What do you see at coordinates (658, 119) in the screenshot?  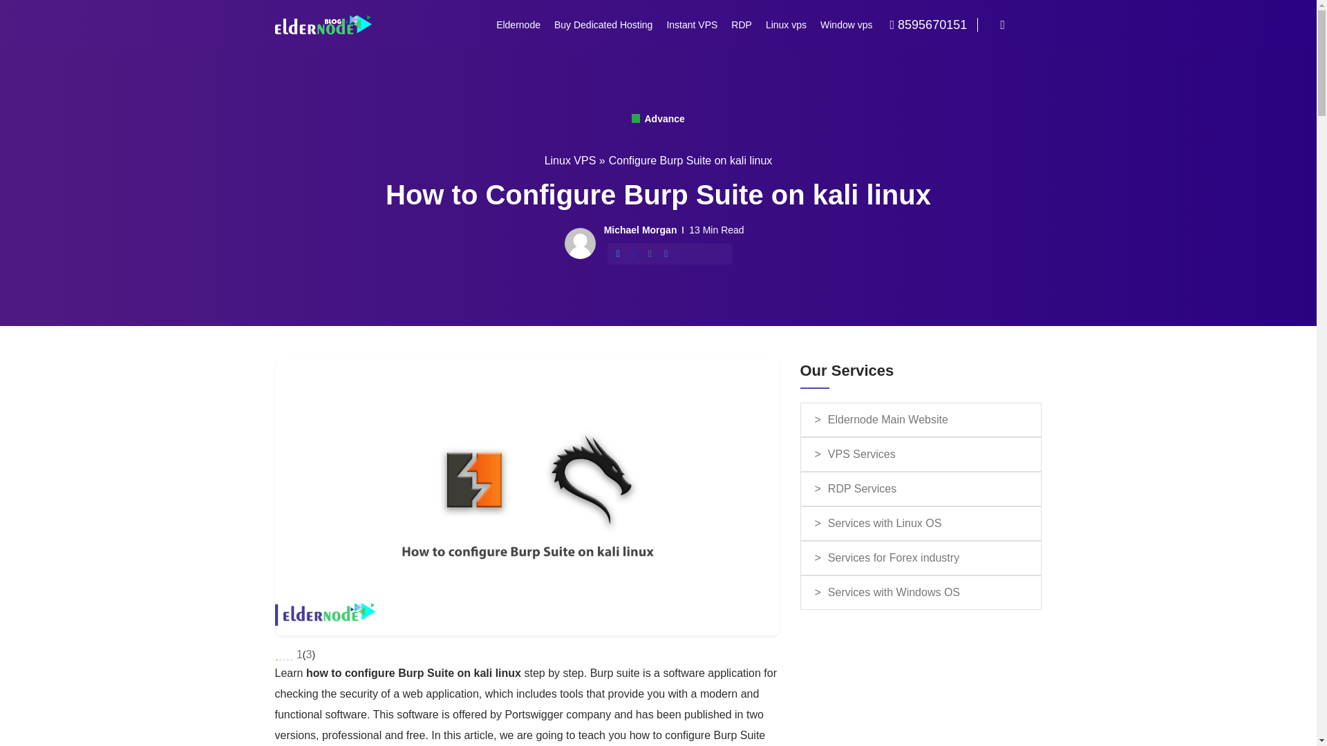 I see `Advance` at bounding box center [658, 119].